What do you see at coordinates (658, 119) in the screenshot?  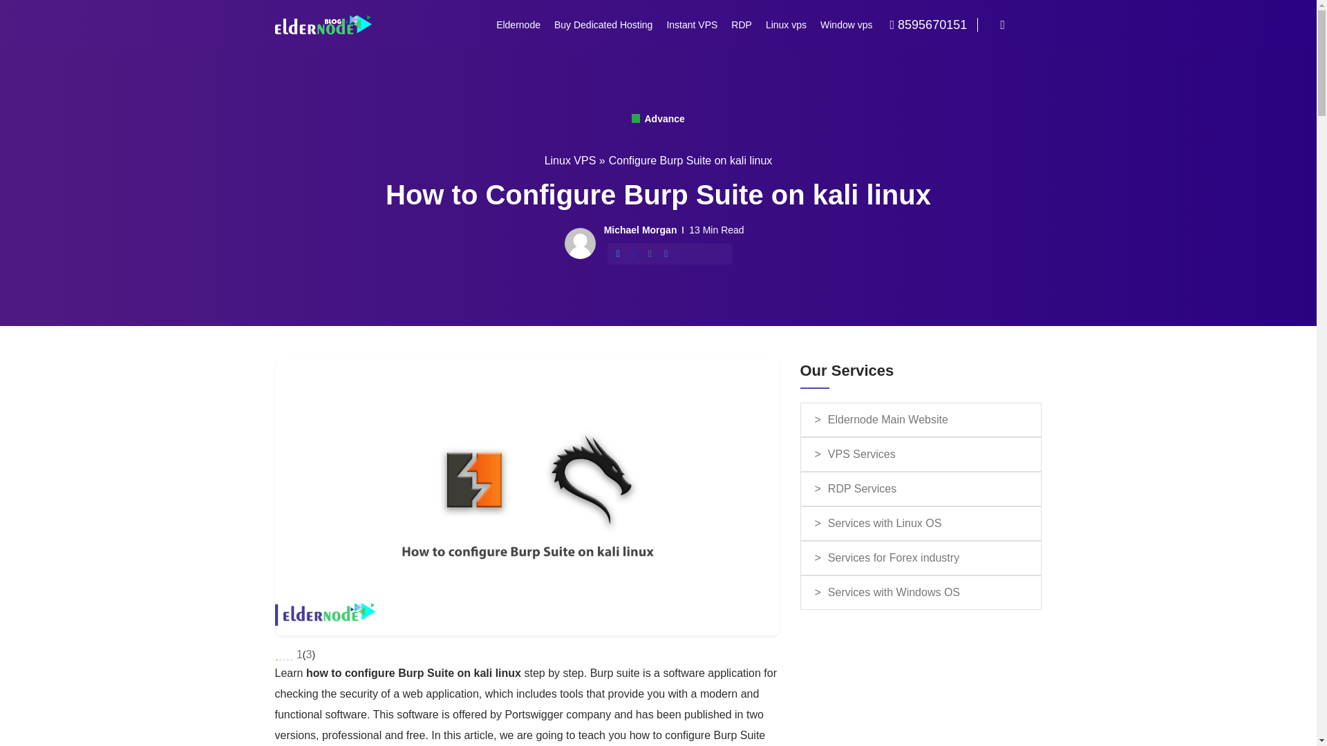 I see `Advance` at bounding box center [658, 119].